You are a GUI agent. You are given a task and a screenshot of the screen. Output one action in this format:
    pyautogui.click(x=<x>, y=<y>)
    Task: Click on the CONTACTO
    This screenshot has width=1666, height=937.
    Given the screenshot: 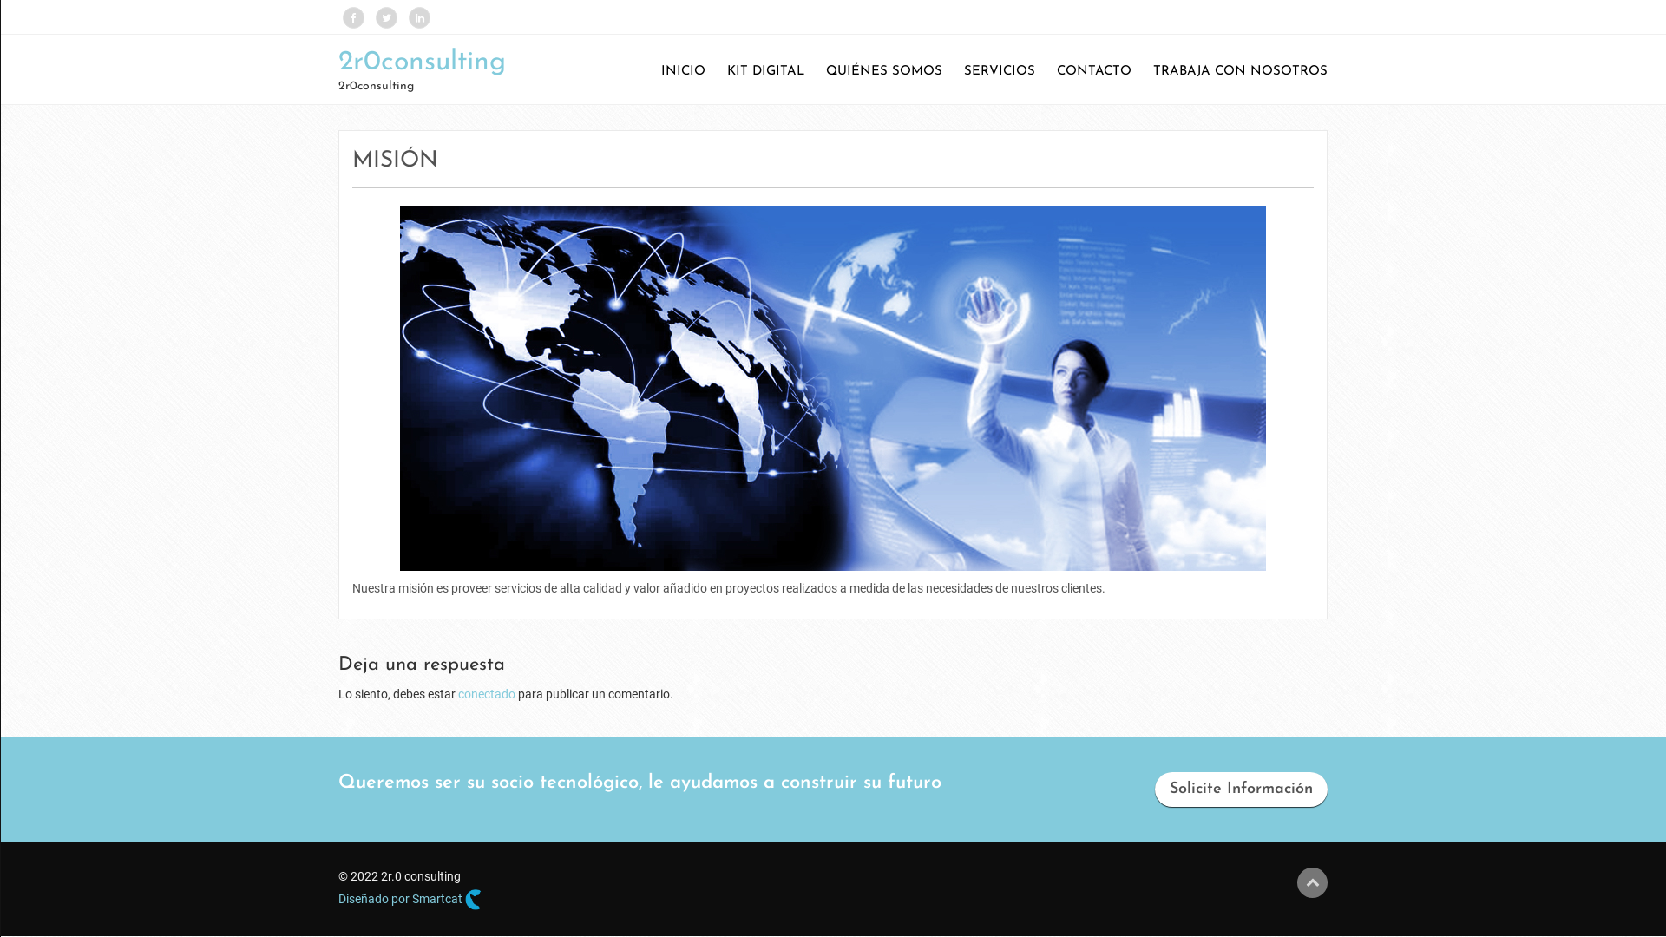 What is the action you would take?
    pyautogui.click(x=1086, y=72)
    